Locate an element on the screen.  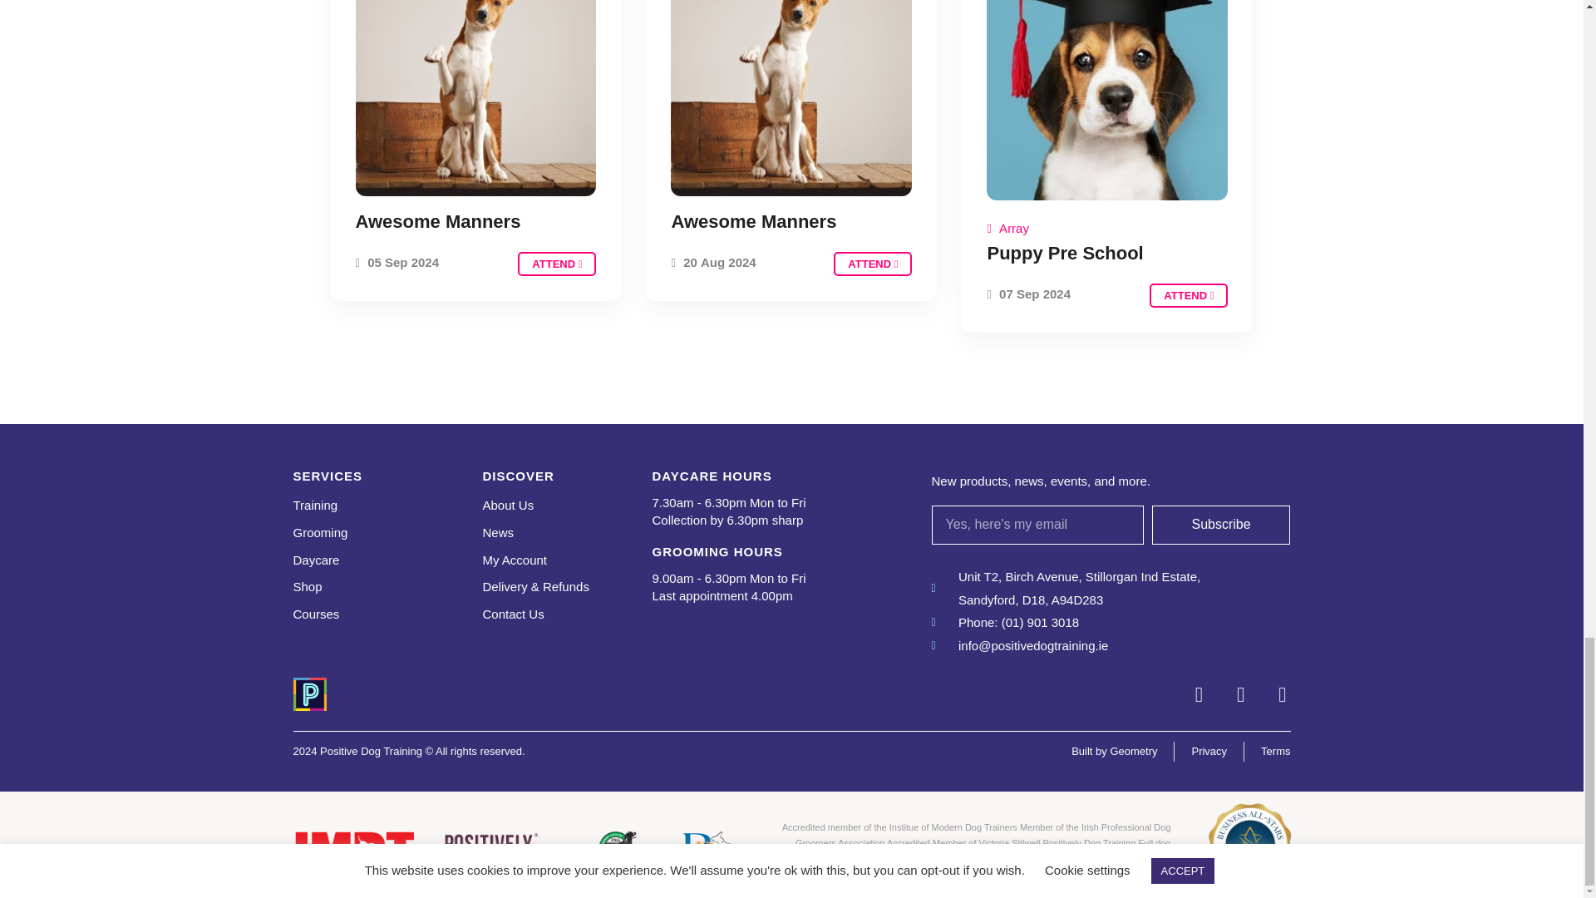
Positive Dog Training Favicon is located at coordinates (308, 694).